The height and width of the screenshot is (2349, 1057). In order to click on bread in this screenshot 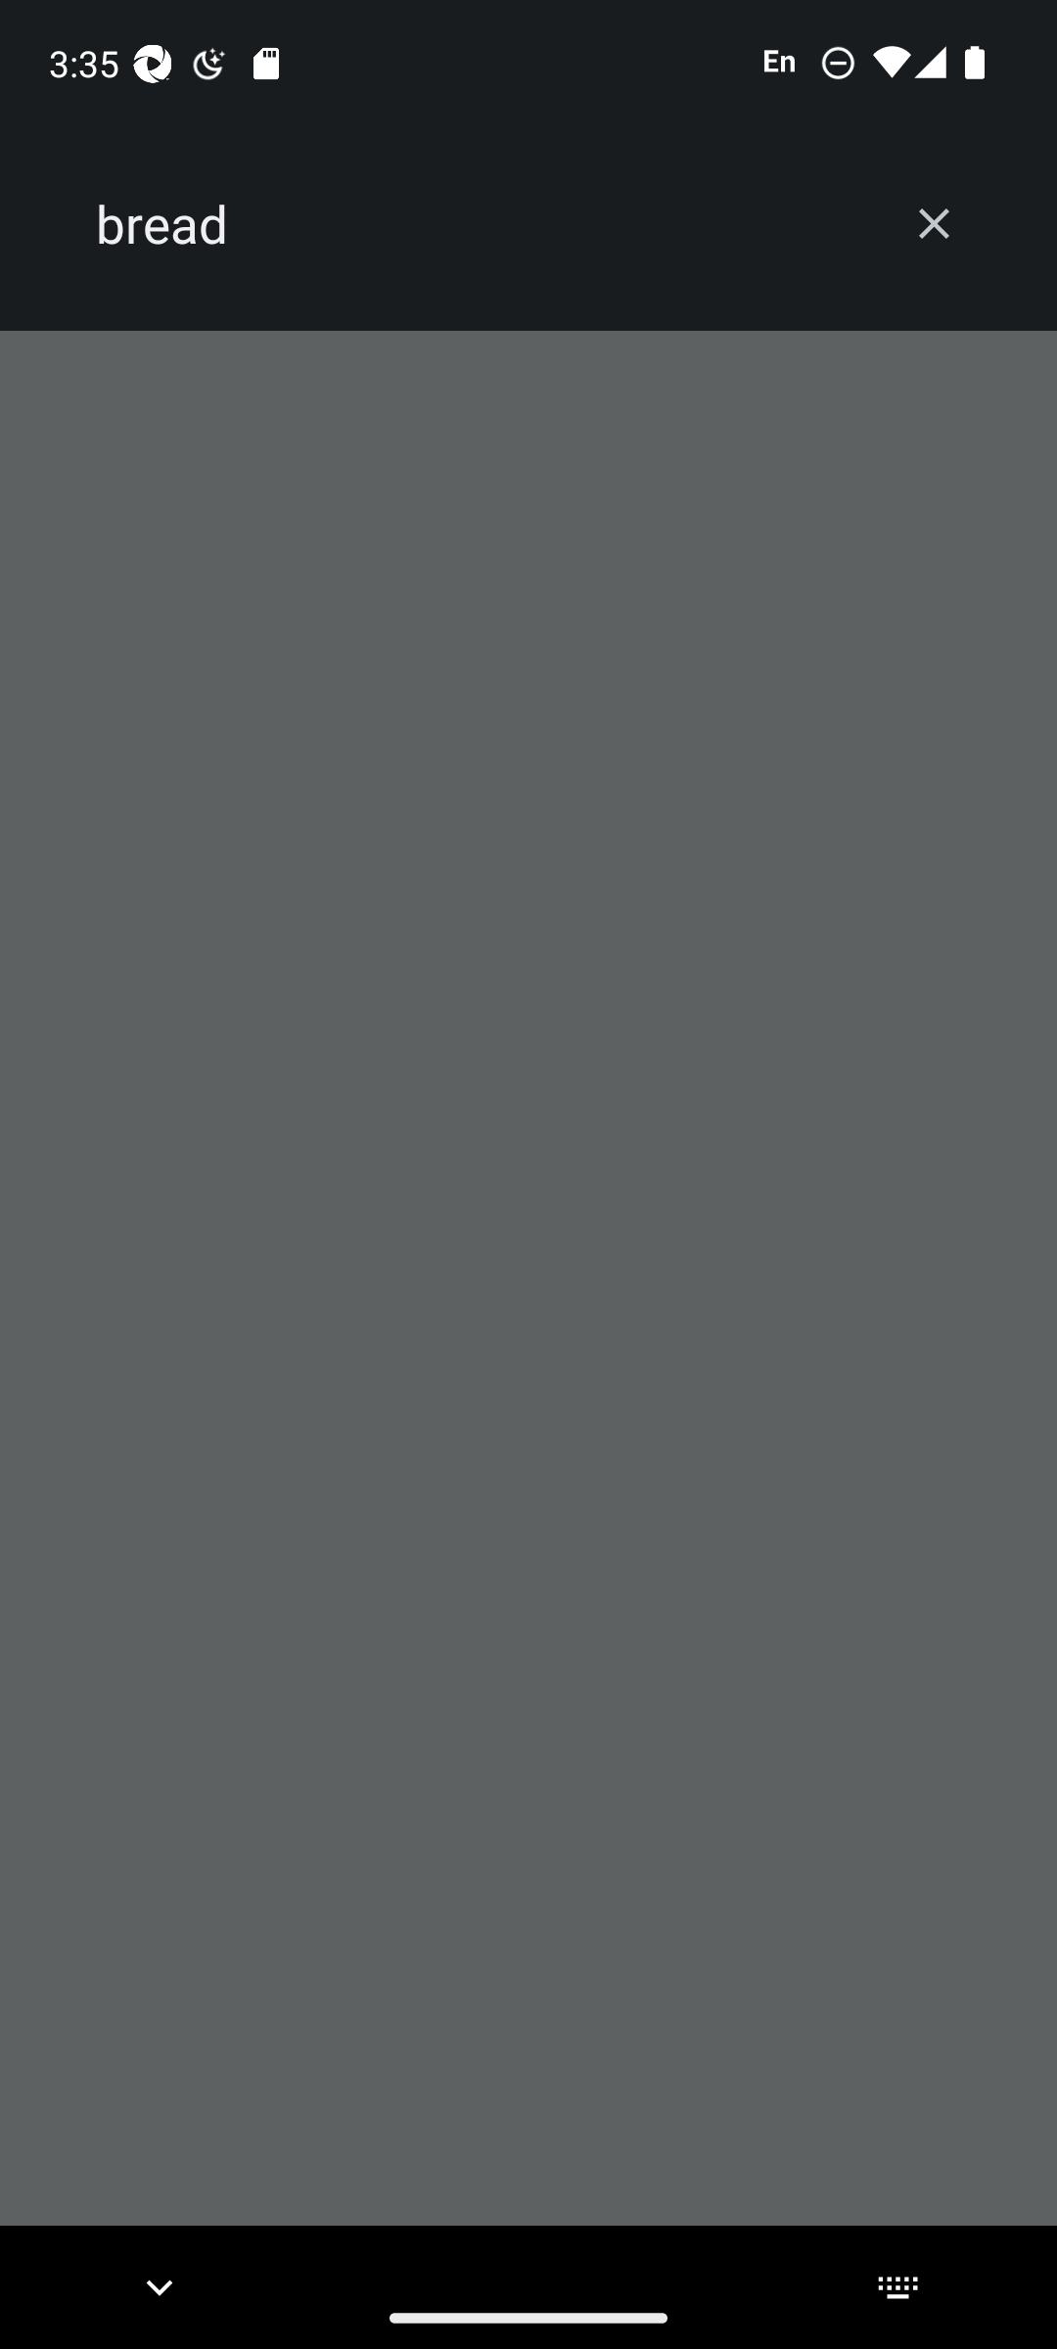, I will do `click(482, 224)`.